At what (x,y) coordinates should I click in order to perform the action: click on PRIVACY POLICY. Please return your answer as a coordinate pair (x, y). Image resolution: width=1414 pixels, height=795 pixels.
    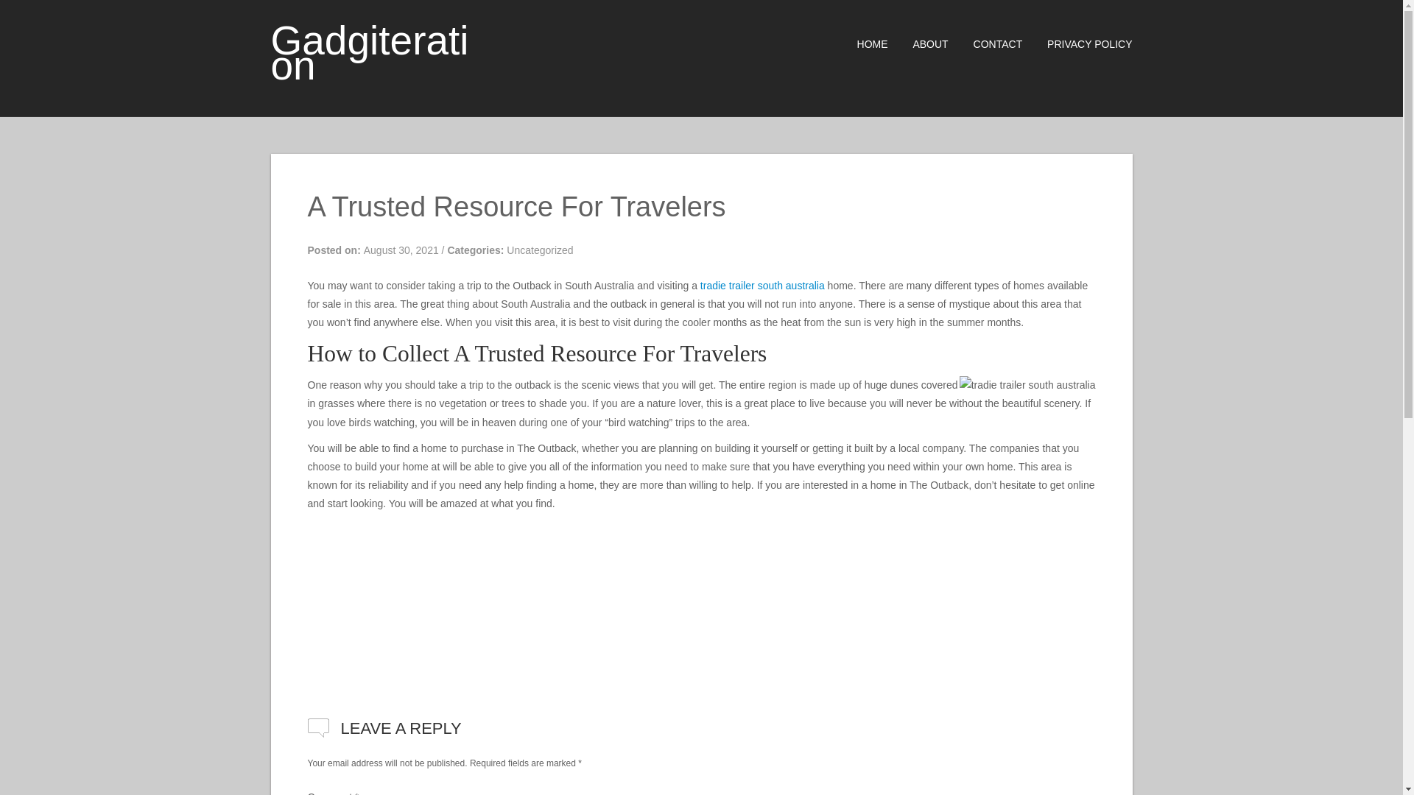
    Looking at the image, I should click on (1078, 44).